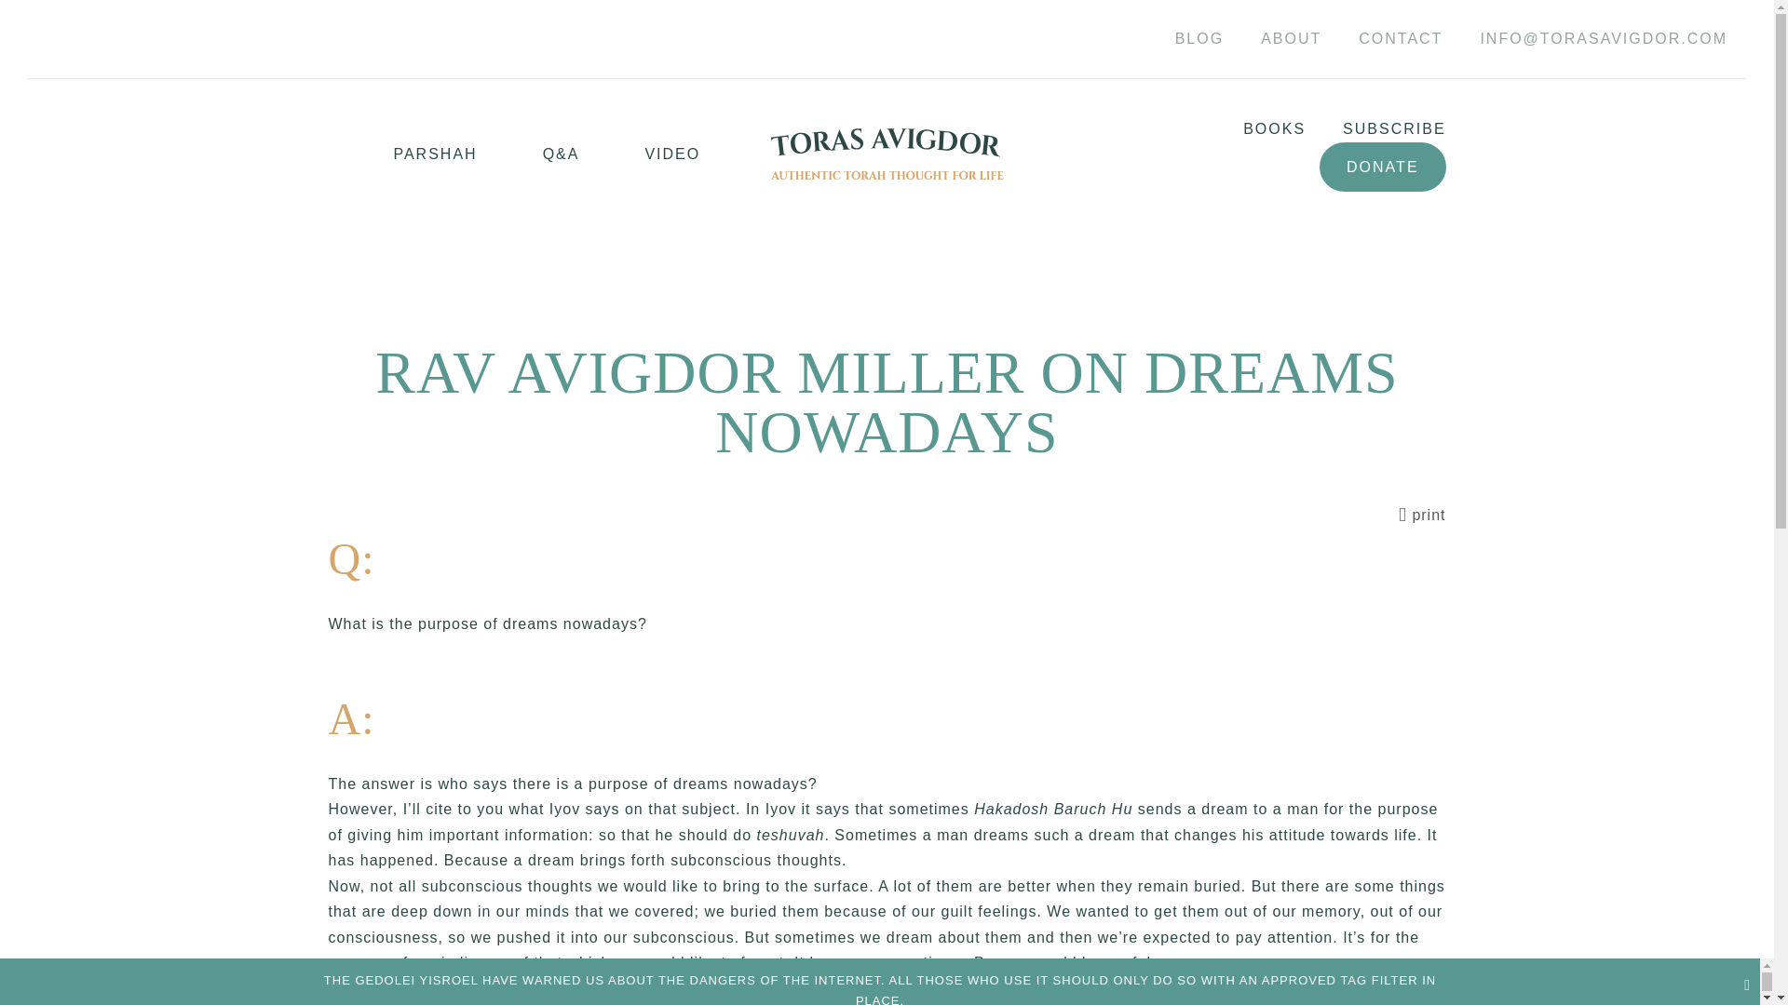 The image size is (1788, 1005). What do you see at coordinates (640, 154) in the screenshot?
I see `VIDEO` at bounding box center [640, 154].